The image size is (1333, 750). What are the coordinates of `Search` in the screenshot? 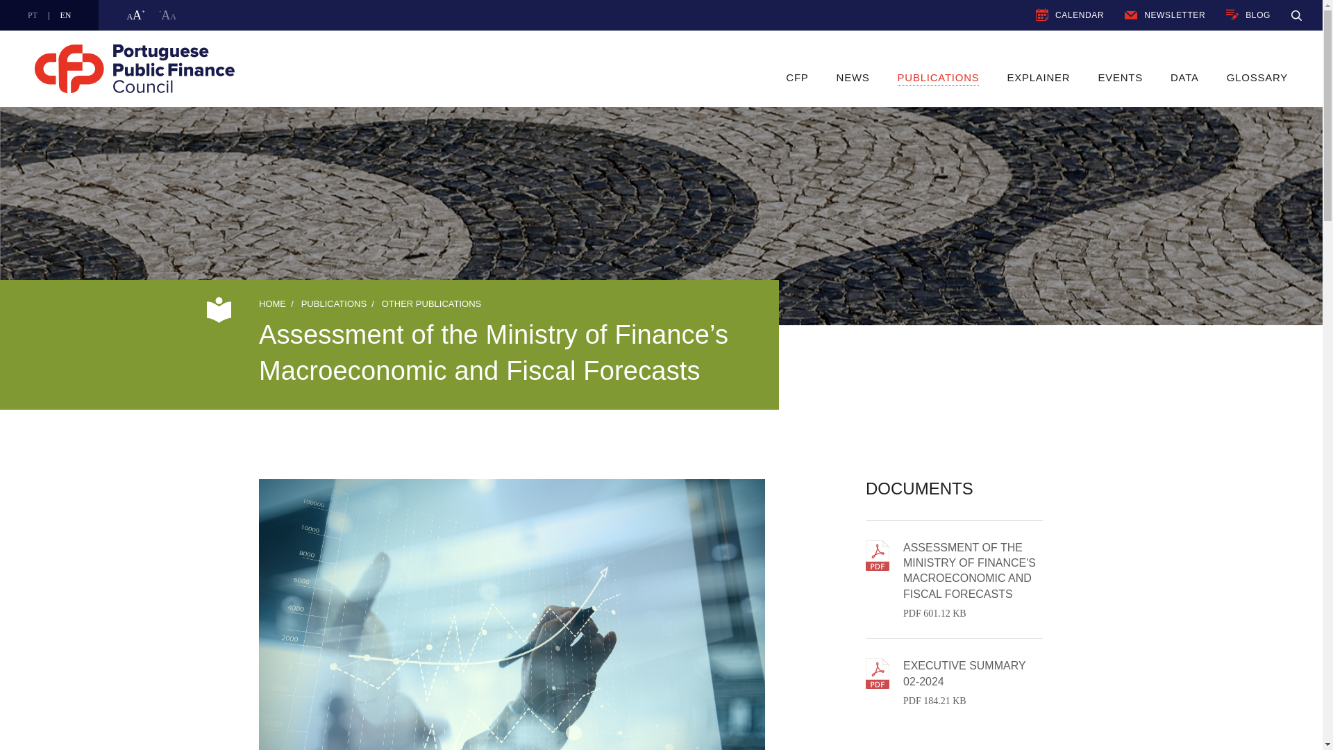 It's located at (954, 672).